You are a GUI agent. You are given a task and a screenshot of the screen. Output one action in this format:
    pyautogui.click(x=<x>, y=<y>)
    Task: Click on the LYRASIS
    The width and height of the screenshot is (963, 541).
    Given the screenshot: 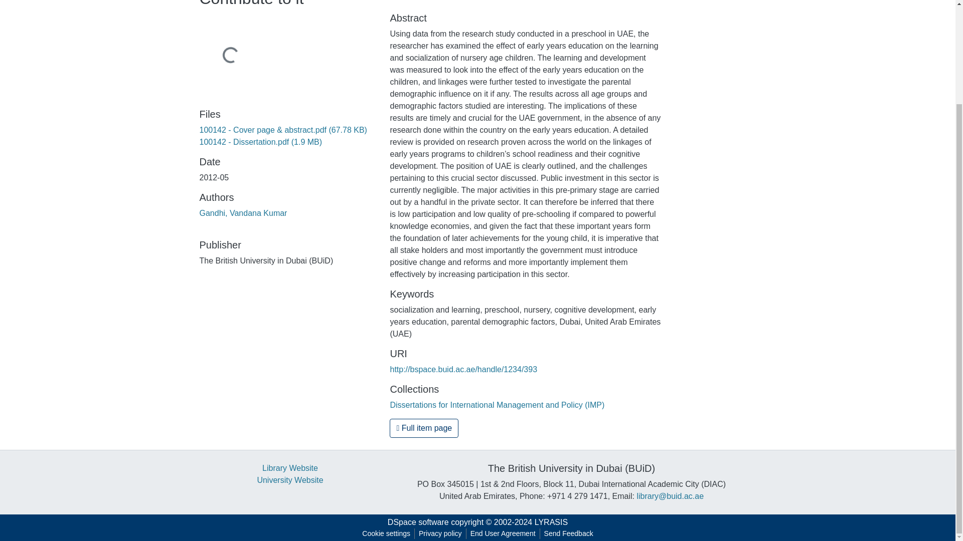 What is the action you would take?
    pyautogui.click(x=551, y=522)
    